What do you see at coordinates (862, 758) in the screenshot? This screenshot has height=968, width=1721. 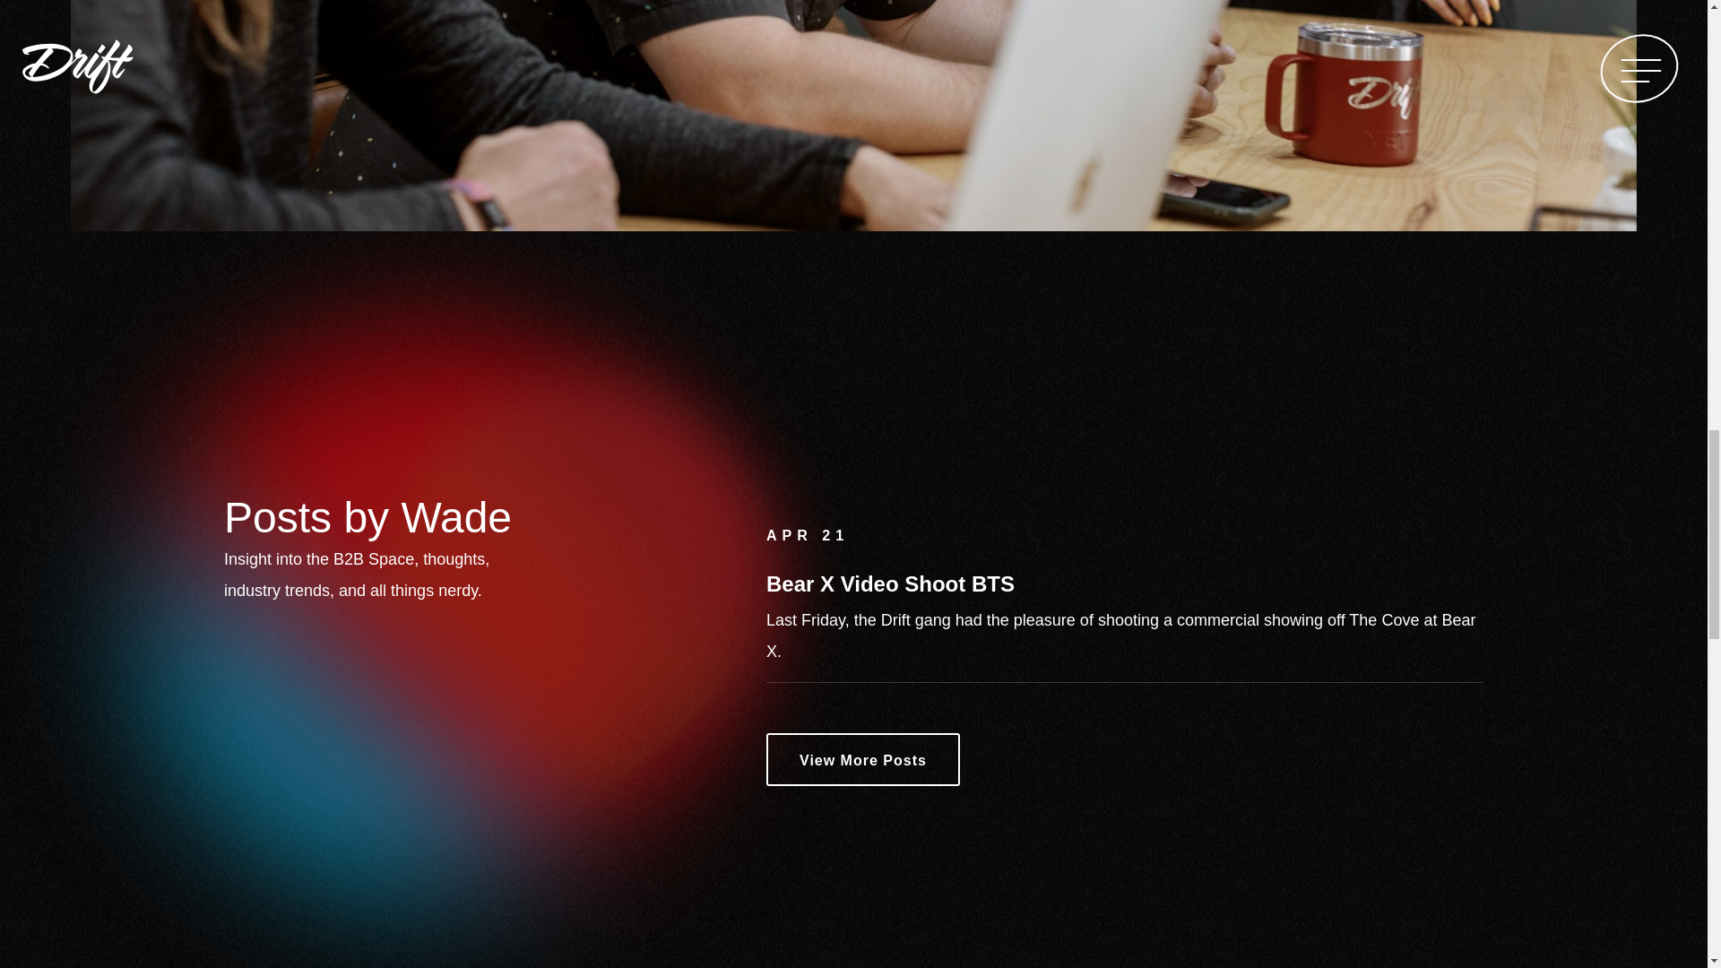 I see `View More Posts` at bounding box center [862, 758].